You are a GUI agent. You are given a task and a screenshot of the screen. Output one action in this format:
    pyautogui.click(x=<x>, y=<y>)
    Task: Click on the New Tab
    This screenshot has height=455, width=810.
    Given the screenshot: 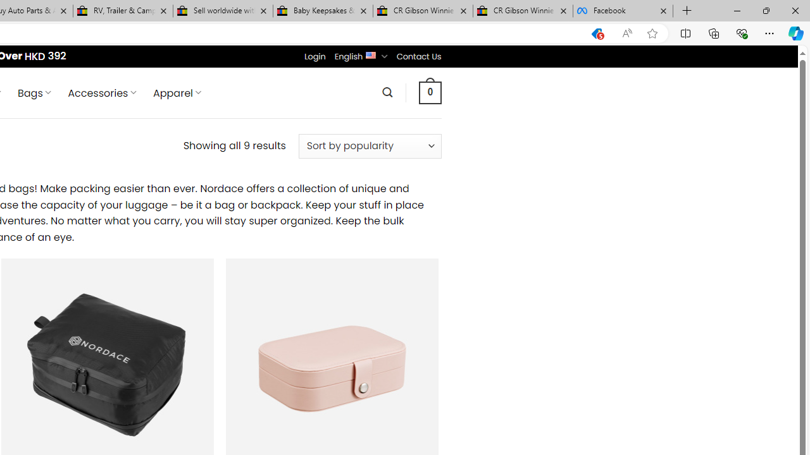 What is the action you would take?
    pyautogui.click(x=687, y=11)
    